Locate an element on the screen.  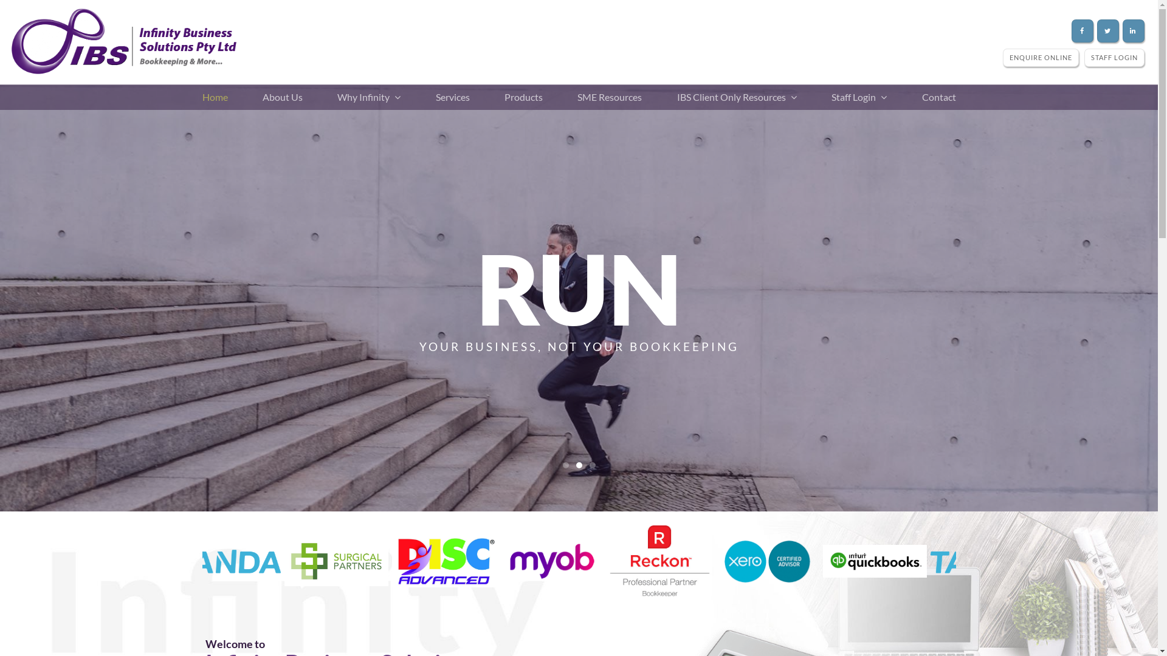
SME Resources is located at coordinates (610, 97).